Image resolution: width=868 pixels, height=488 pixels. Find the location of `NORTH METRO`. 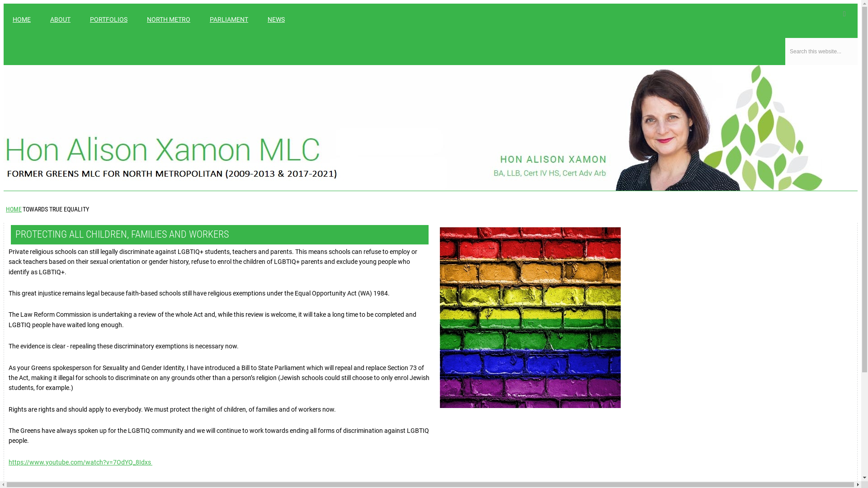

NORTH METRO is located at coordinates (169, 20).